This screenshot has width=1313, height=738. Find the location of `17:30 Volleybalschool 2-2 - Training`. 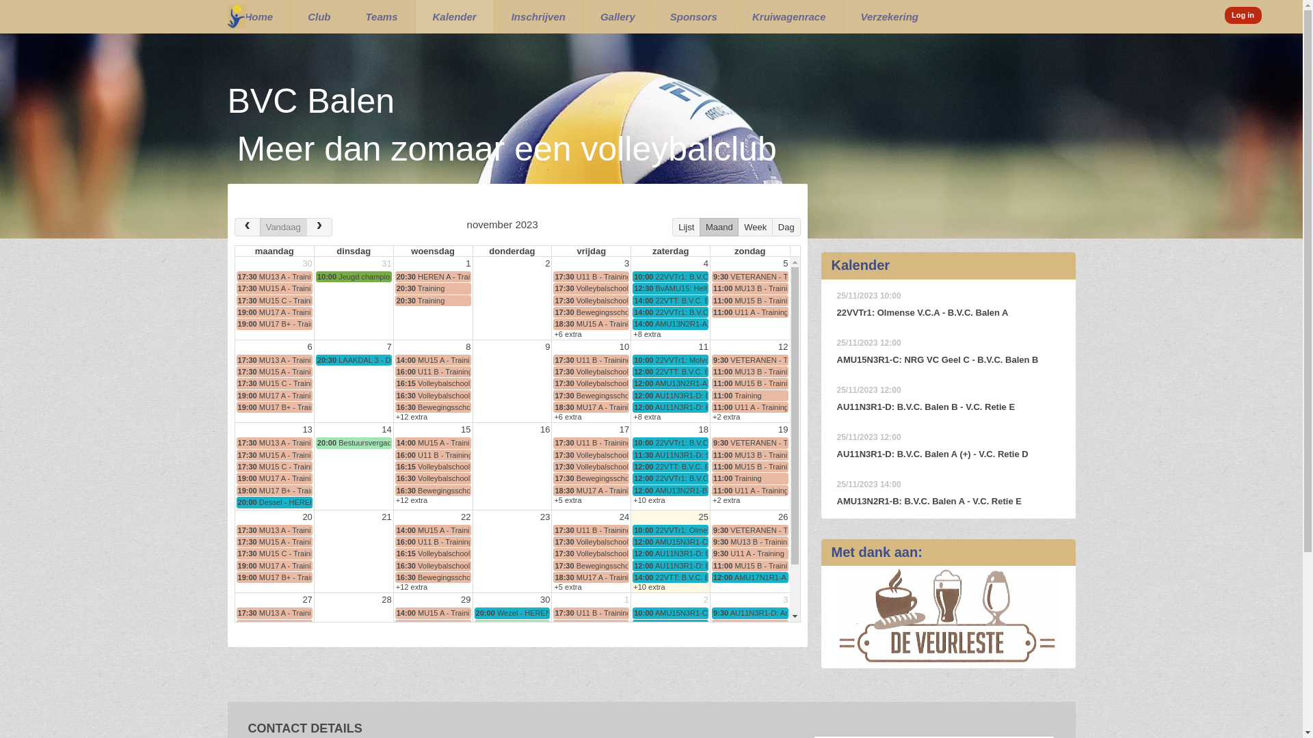

17:30 Volleybalschool 2-2 - Training is located at coordinates (591, 542).